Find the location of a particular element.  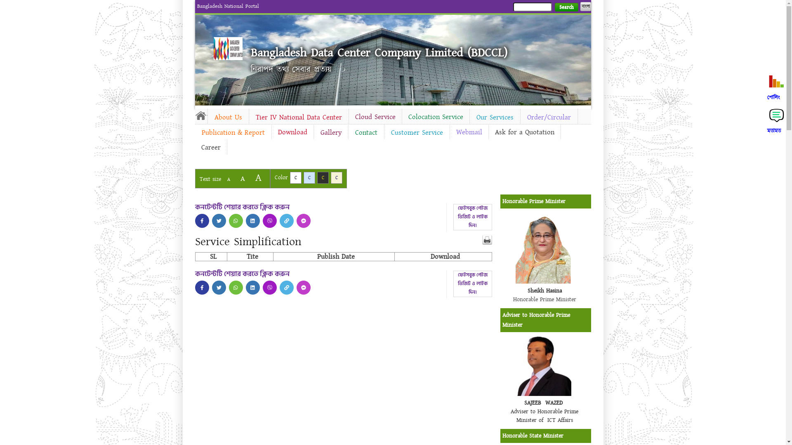

C is located at coordinates (323, 178).